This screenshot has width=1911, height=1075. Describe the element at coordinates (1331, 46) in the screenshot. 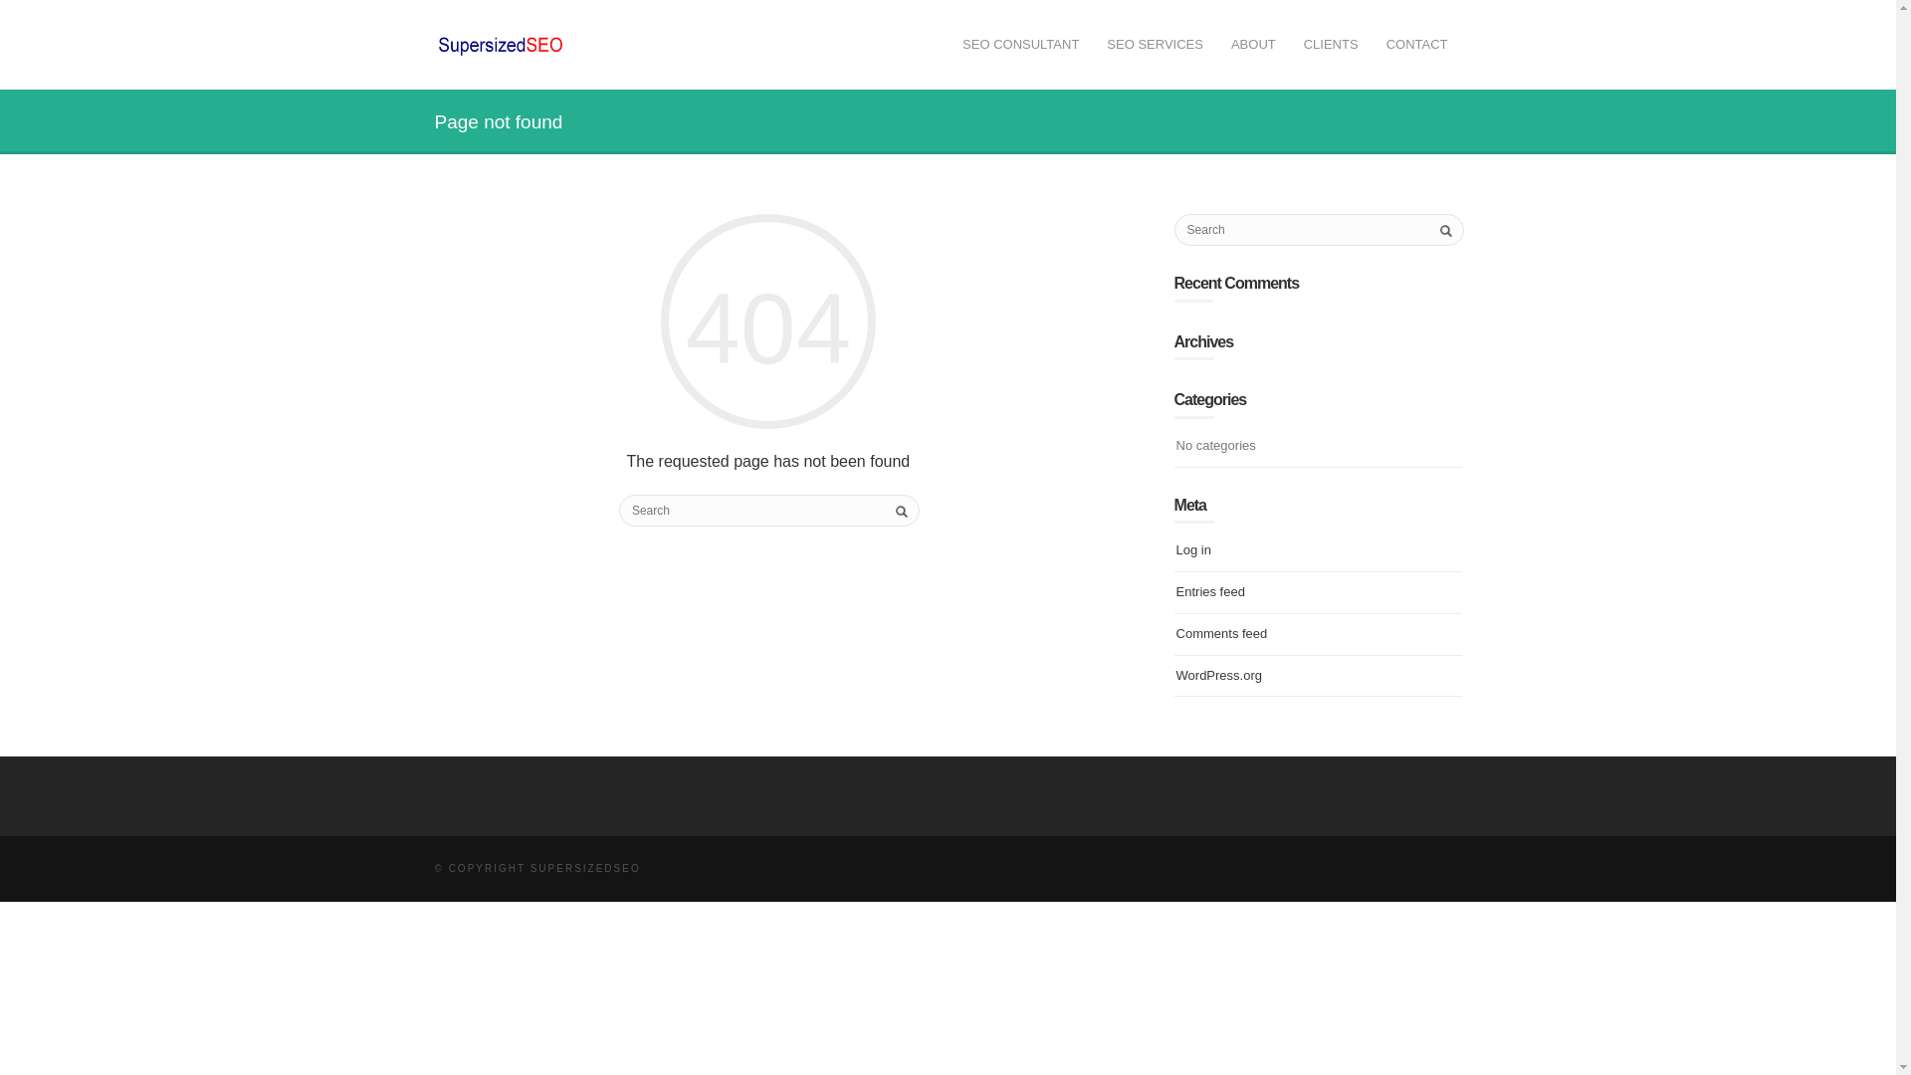

I see `CLIENTS` at that location.